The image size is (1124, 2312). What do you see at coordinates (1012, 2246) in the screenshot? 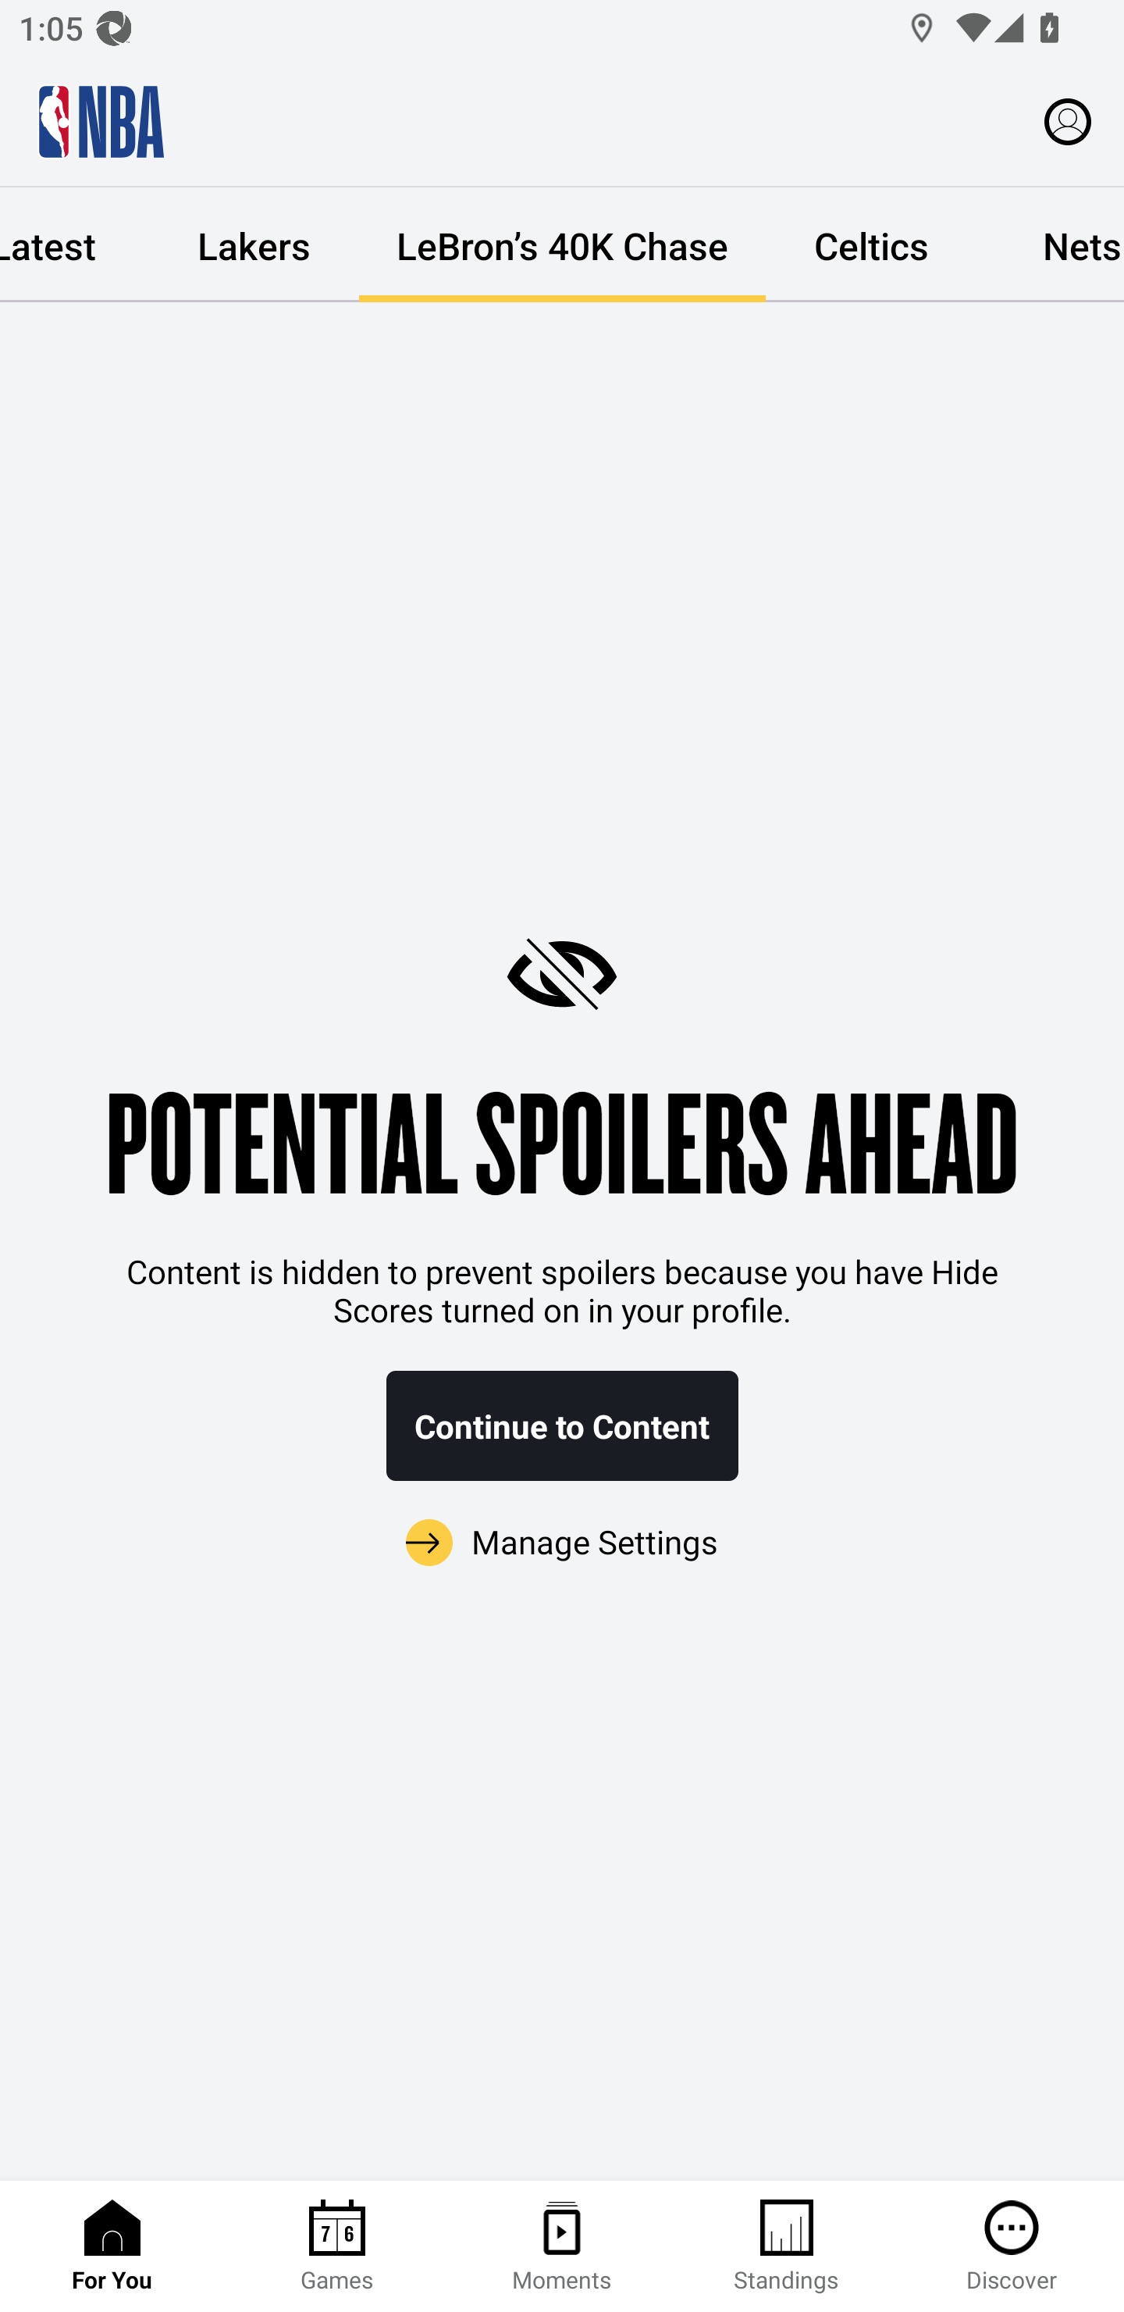
I see `Discover` at bounding box center [1012, 2246].